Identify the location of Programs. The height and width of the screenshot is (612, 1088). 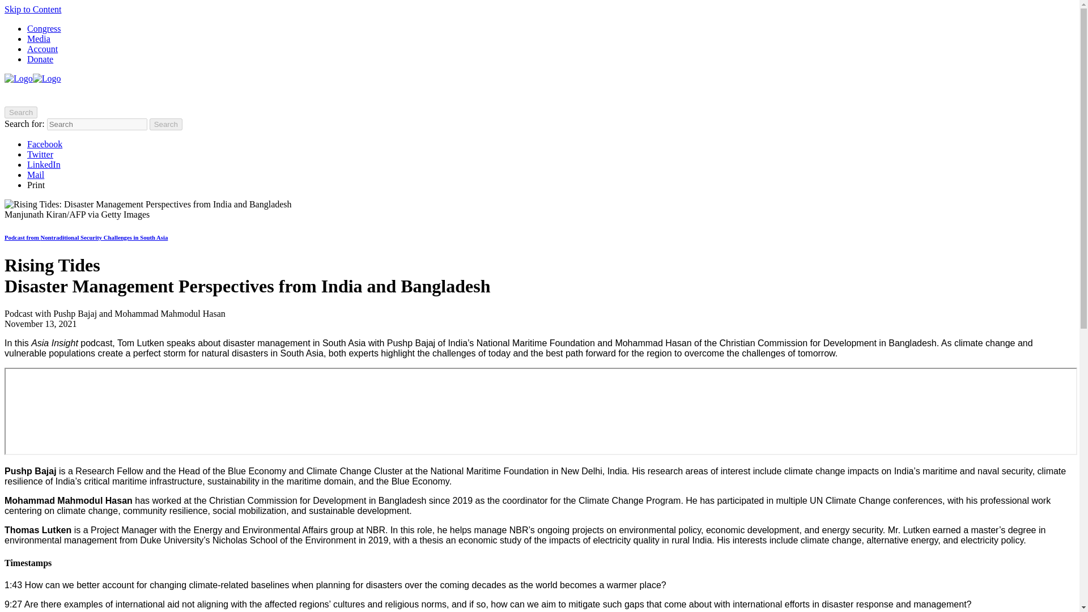
(108, 95).